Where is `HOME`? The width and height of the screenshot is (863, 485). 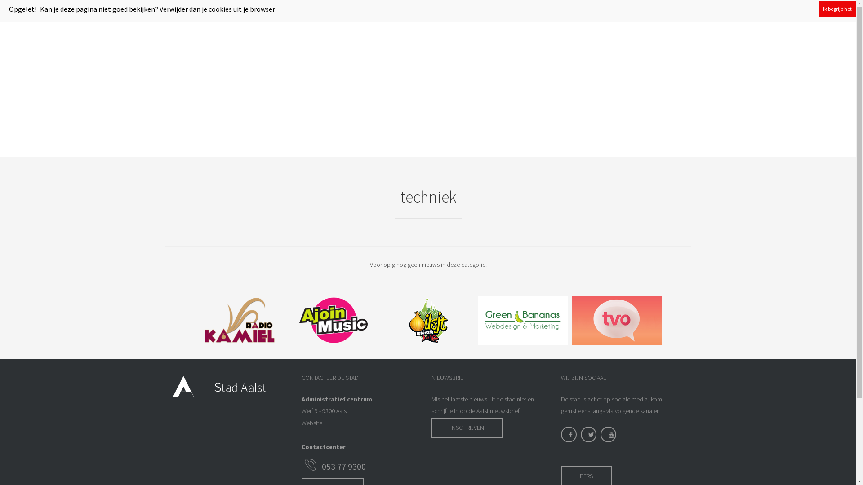 HOME is located at coordinates (235, 12).